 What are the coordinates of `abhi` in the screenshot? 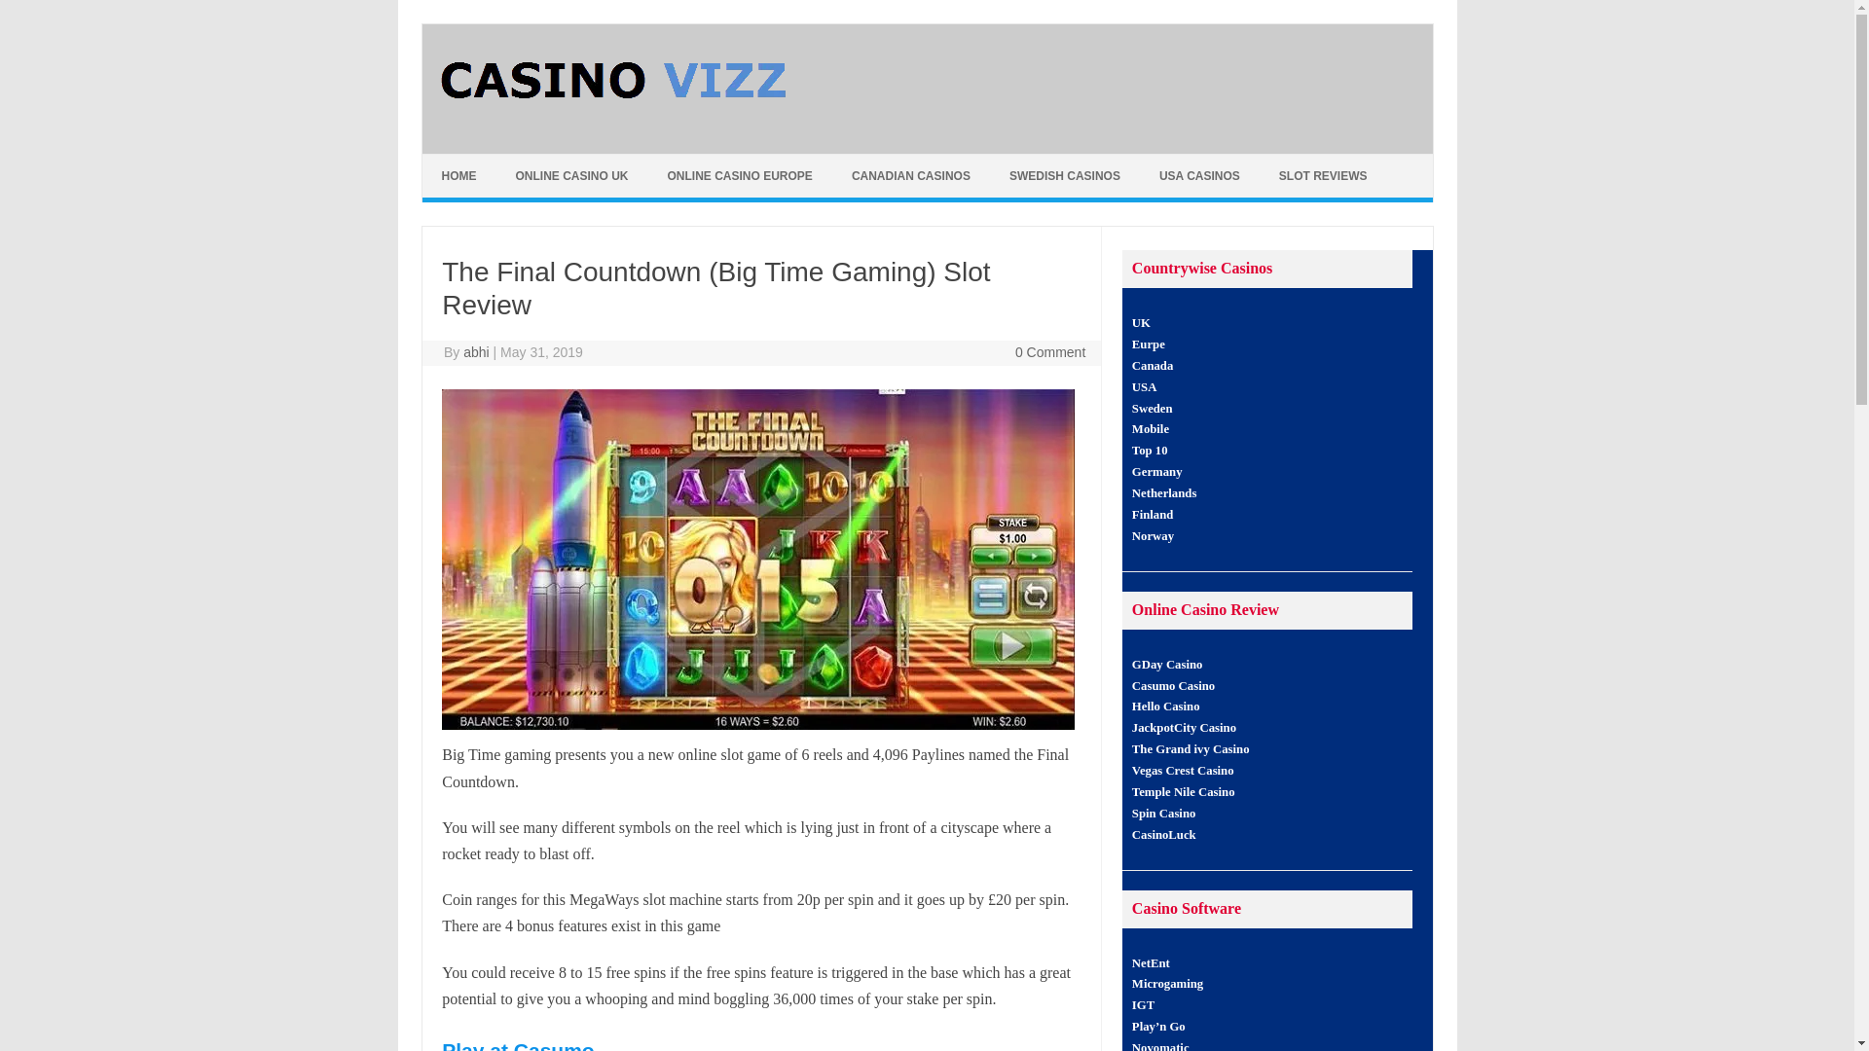 It's located at (475, 352).